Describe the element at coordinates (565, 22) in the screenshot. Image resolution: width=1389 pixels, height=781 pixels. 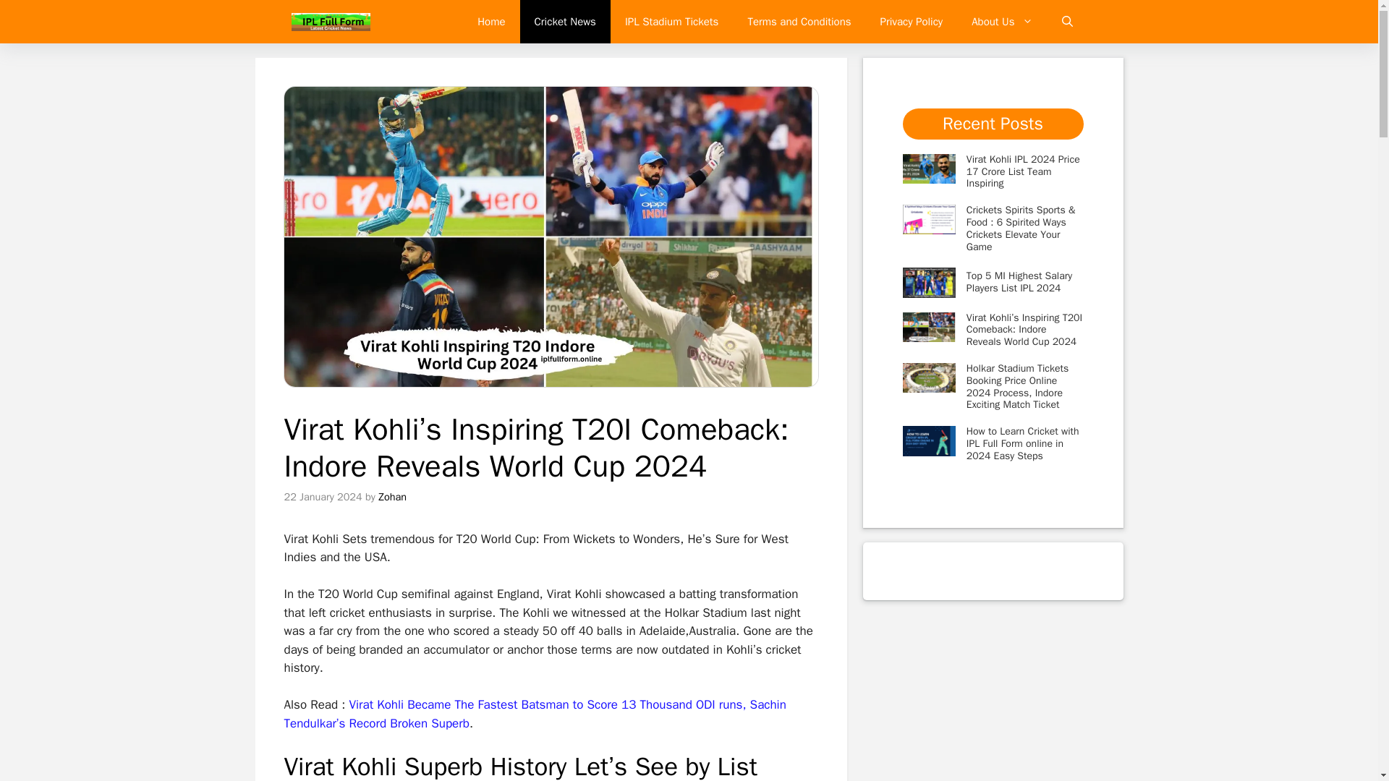
I see `Cricket News` at that location.